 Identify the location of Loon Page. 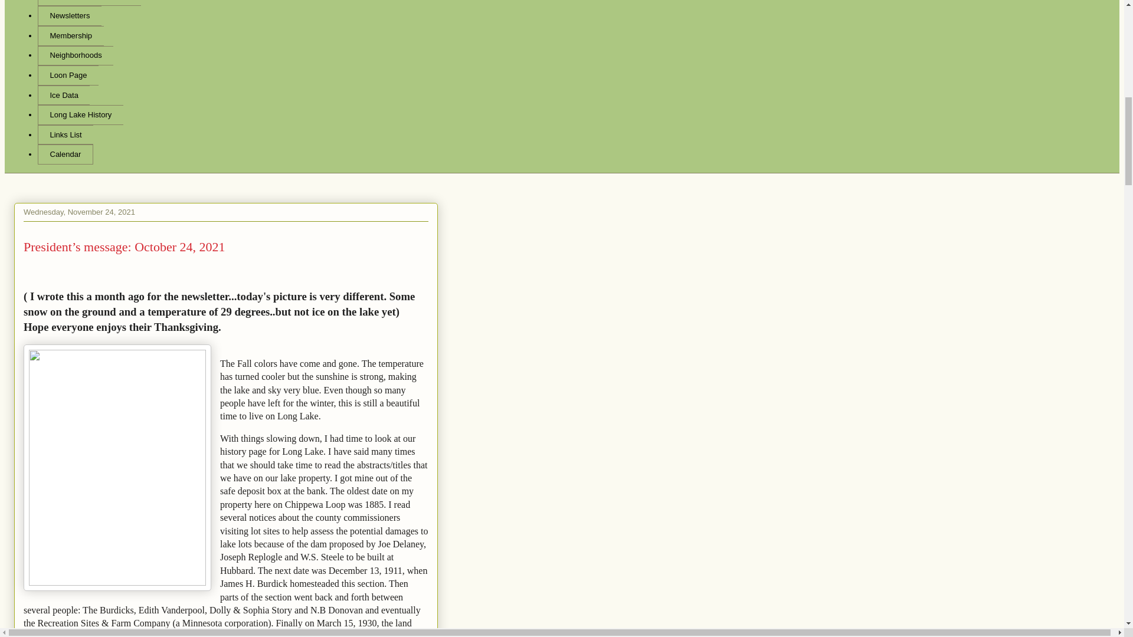
(68, 75).